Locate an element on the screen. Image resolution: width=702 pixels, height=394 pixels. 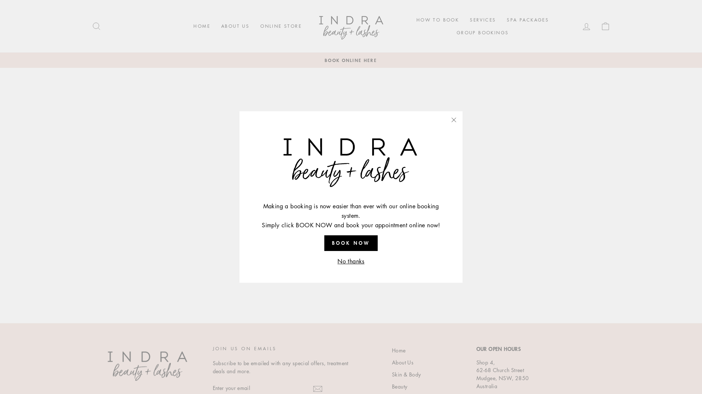
BOOK NOW is located at coordinates (351, 243).